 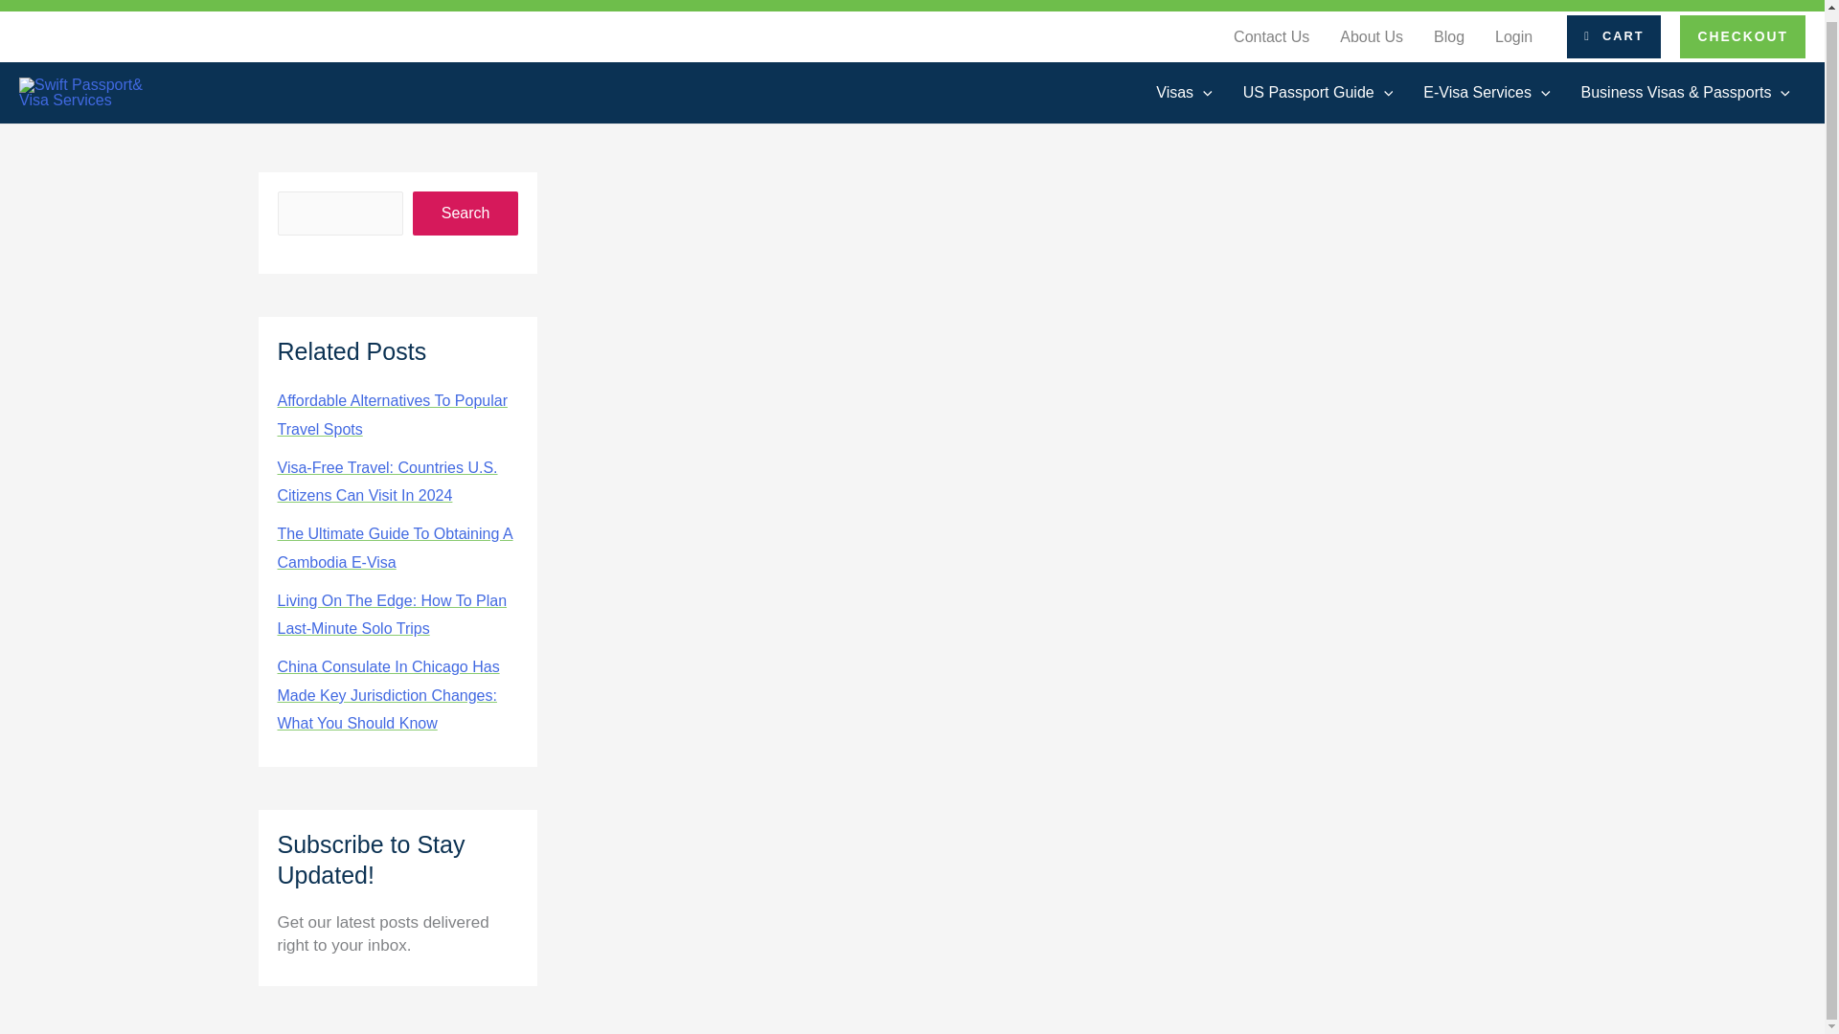 I want to click on About Us, so click(x=1371, y=37).